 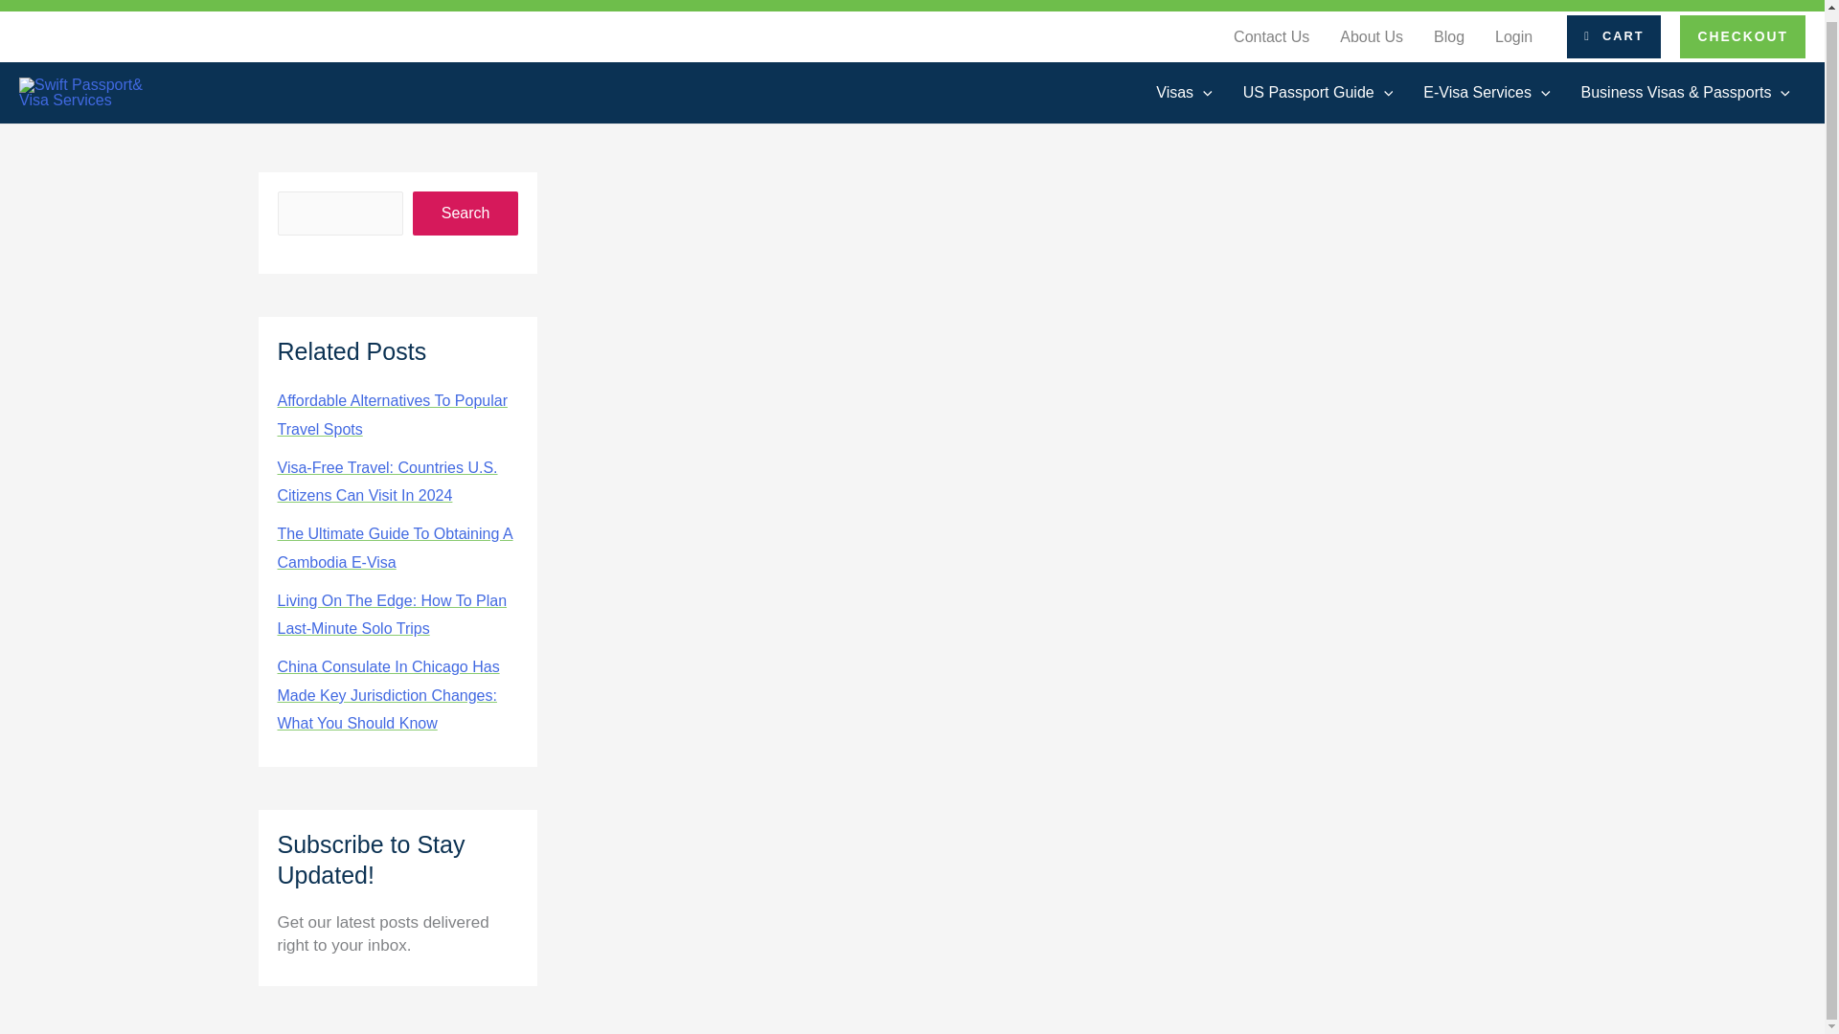 I want to click on About Us, so click(x=1371, y=37).